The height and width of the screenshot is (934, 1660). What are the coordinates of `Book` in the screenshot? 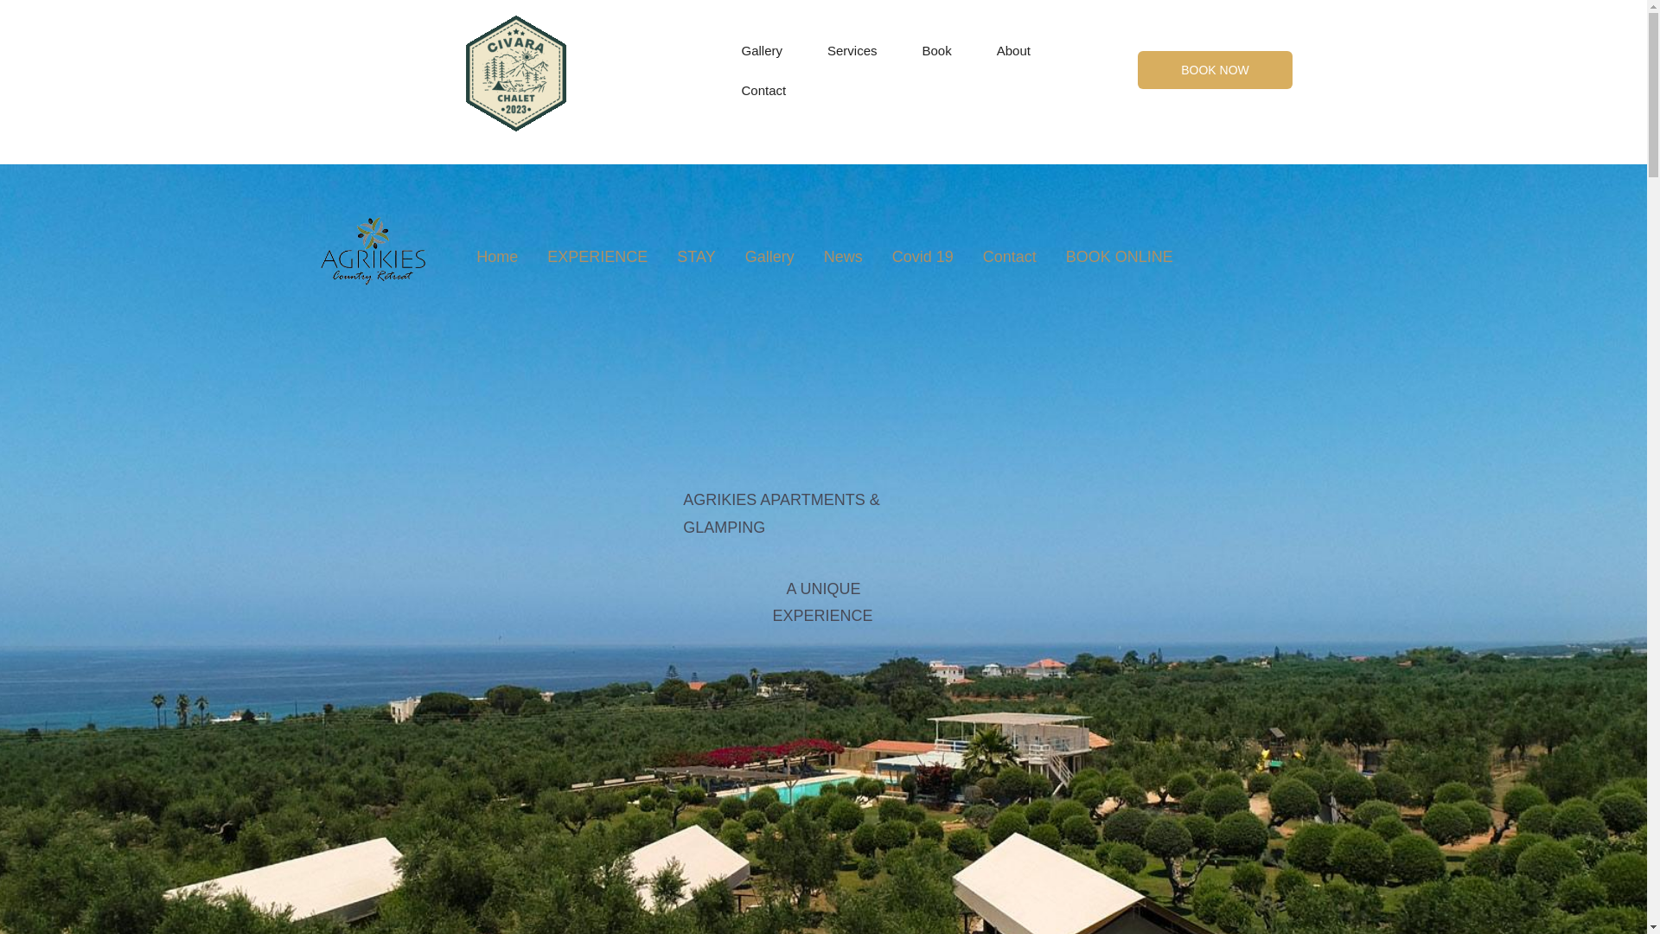 It's located at (937, 50).